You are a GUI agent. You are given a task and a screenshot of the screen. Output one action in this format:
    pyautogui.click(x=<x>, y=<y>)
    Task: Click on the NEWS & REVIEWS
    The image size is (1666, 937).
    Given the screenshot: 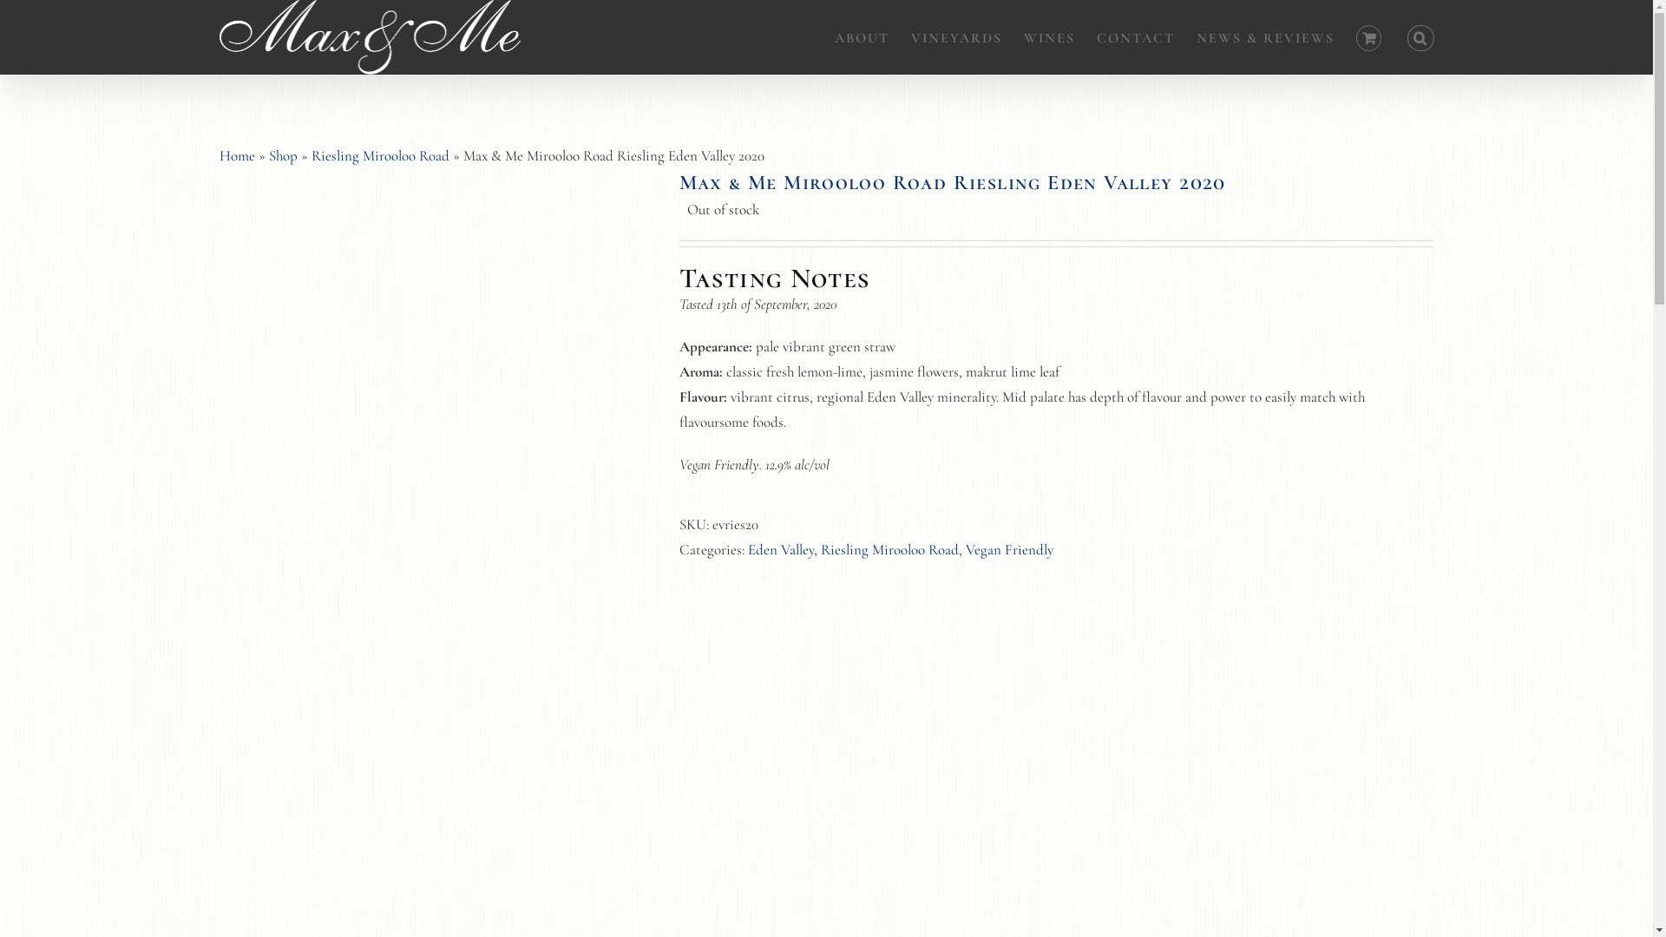 What is the action you would take?
    pyautogui.click(x=1265, y=36)
    